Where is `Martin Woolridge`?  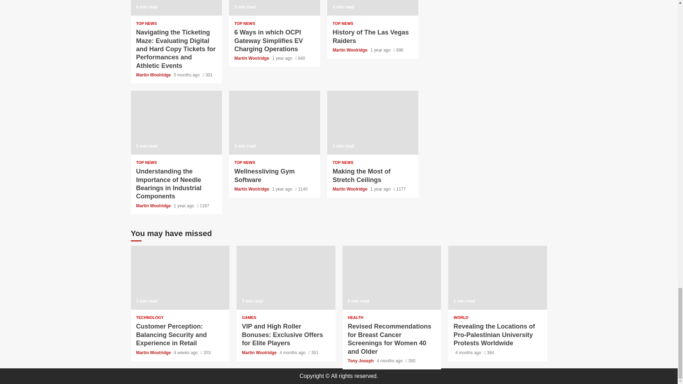
Martin Woolridge is located at coordinates (252, 58).